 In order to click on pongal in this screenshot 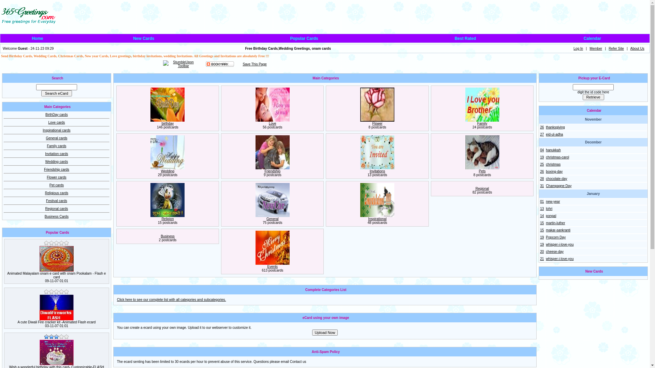, I will do `click(551, 216)`.